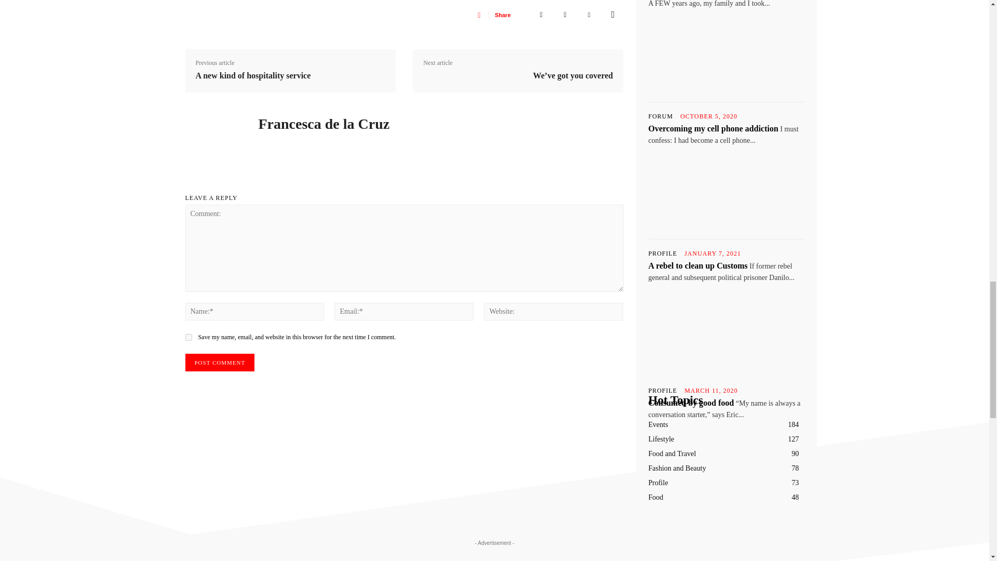 This screenshot has height=561, width=997. I want to click on yes, so click(188, 337).